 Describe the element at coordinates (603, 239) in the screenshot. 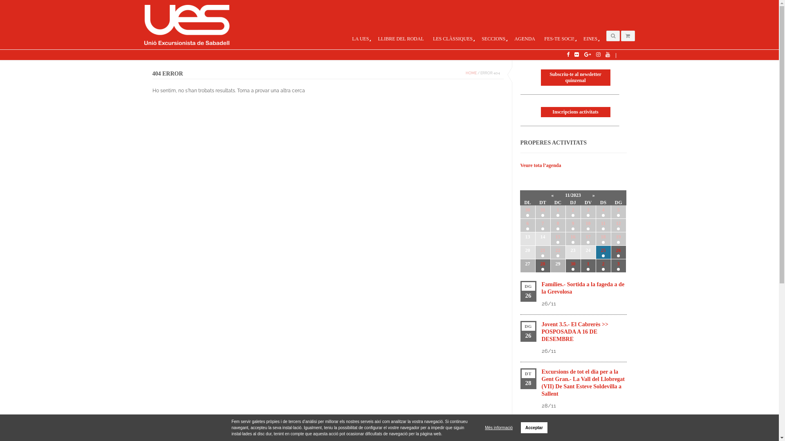

I see `18` at that location.